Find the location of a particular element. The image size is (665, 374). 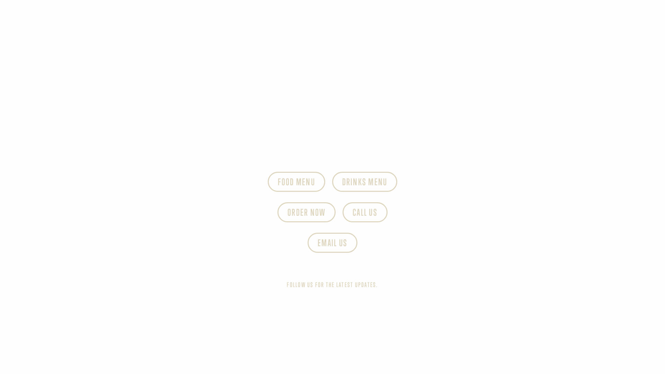

EMAIL US is located at coordinates (332, 243).